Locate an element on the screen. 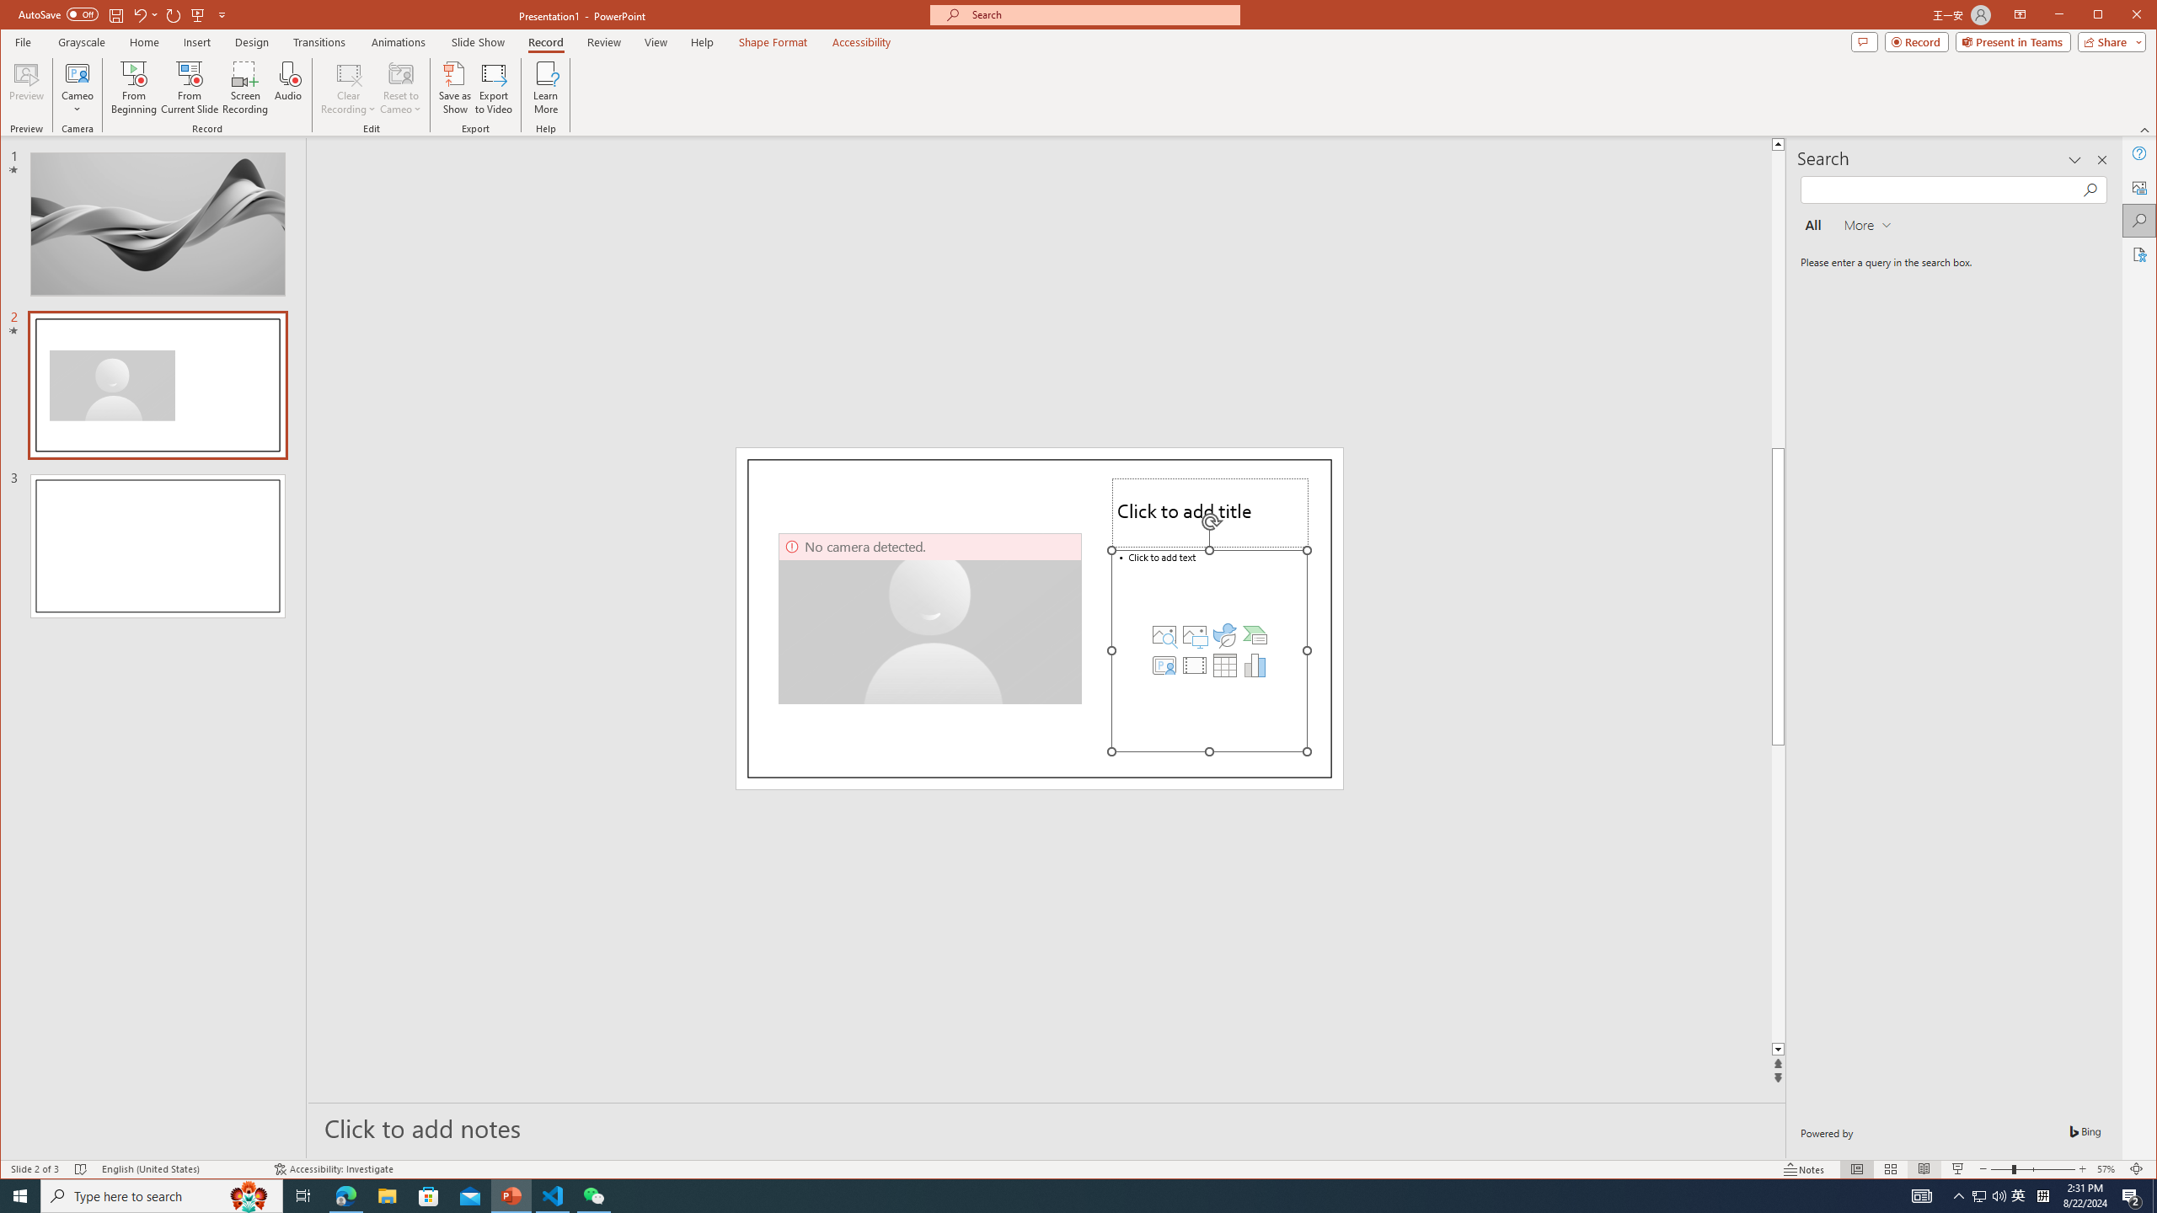  Stock Images is located at coordinates (1978, 1196).